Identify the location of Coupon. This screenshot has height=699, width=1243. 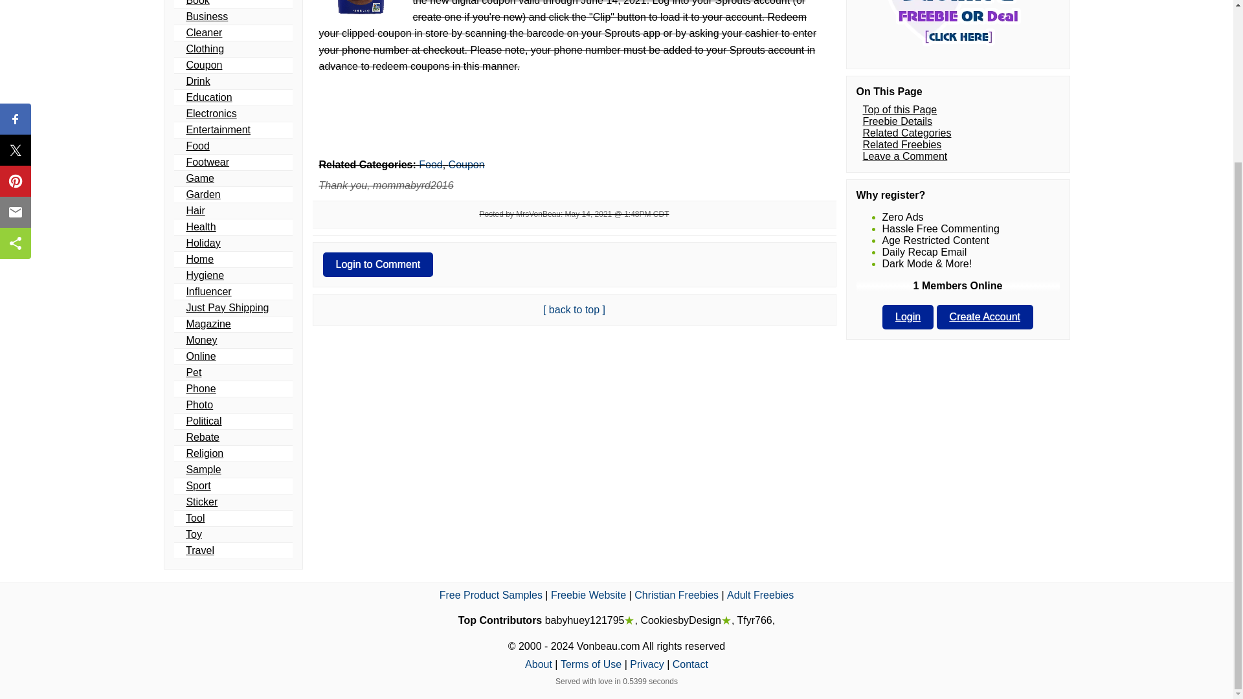
(203, 65).